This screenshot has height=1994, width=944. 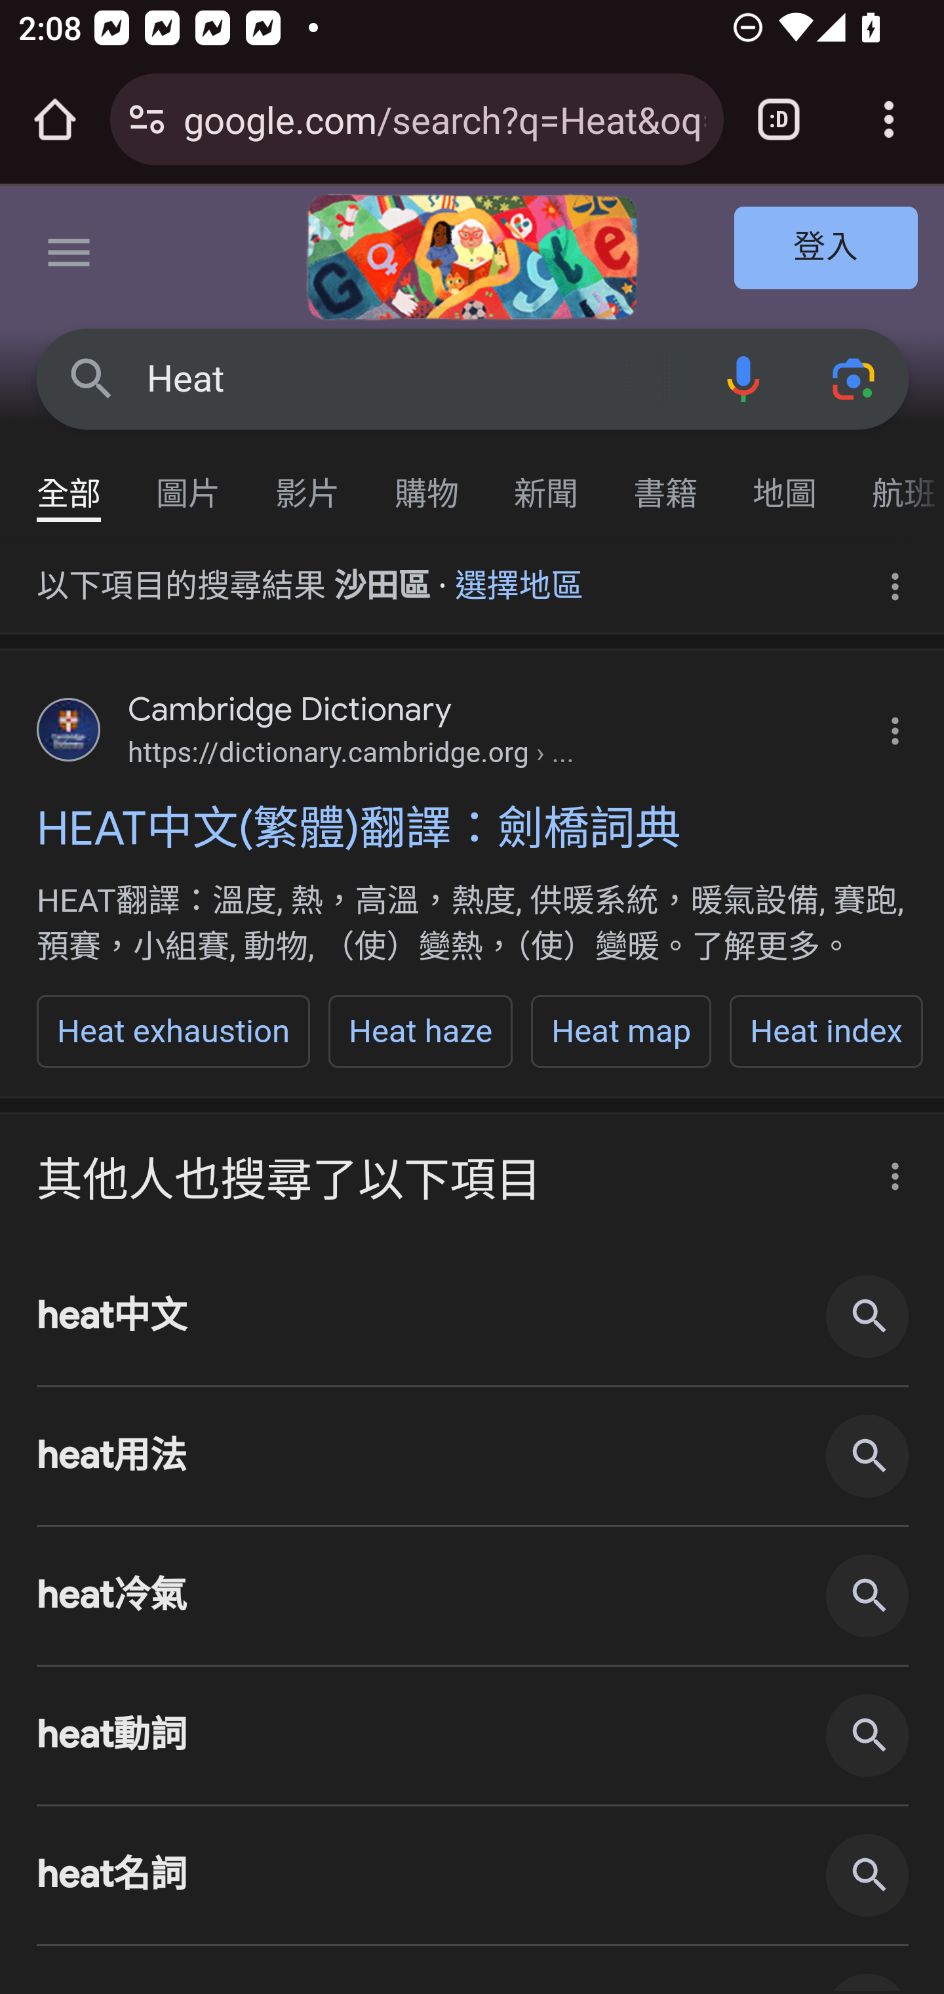 What do you see at coordinates (420, 1031) in the screenshot?
I see `Heat haze` at bounding box center [420, 1031].